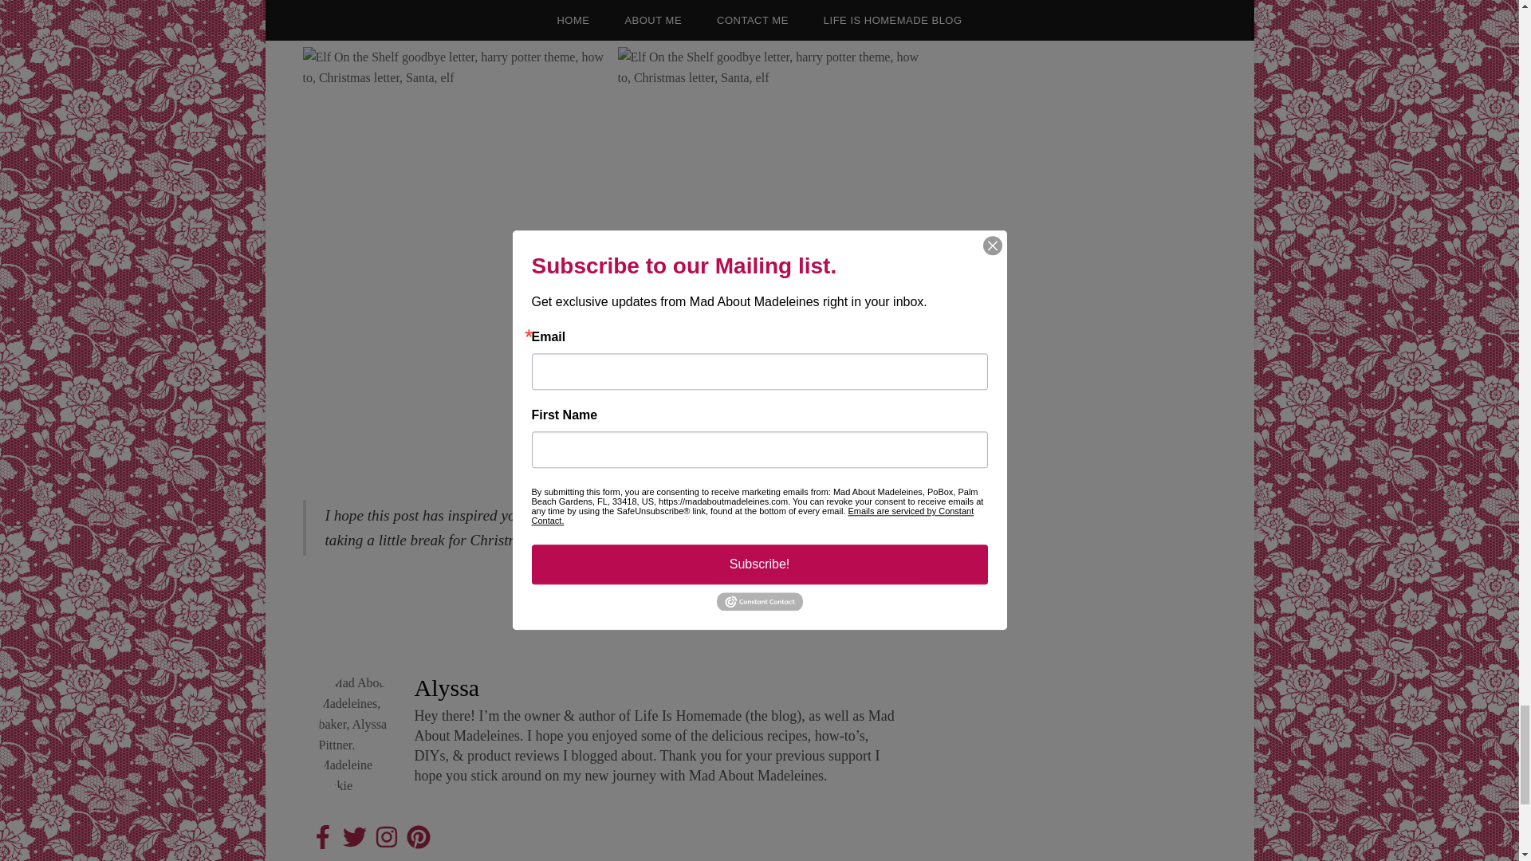  Describe the element at coordinates (418, 836) in the screenshot. I see `Pinterest` at that location.